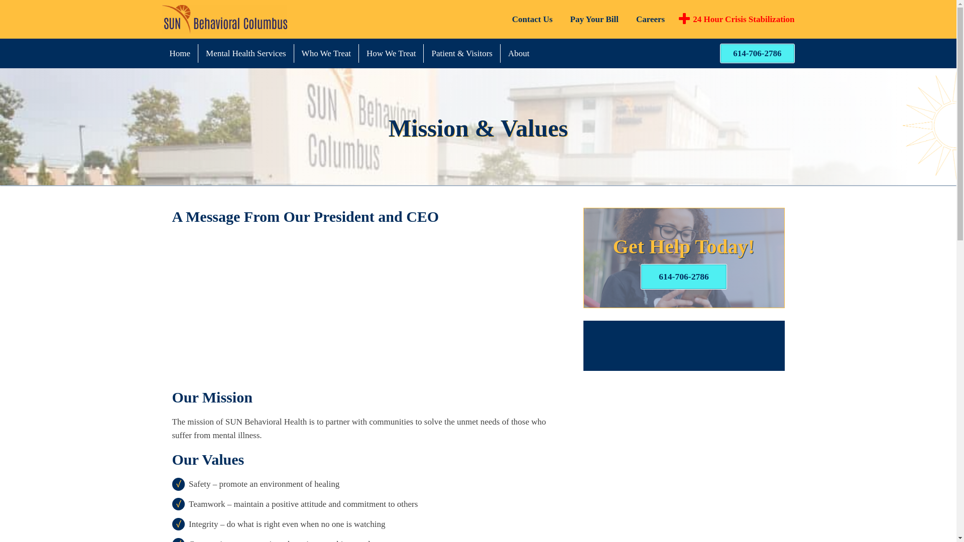 The width and height of the screenshot is (964, 542). What do you see at coordinates (326, 53) in the screenshot?
I see `Who We Treat` at bounding box center [326, 53].